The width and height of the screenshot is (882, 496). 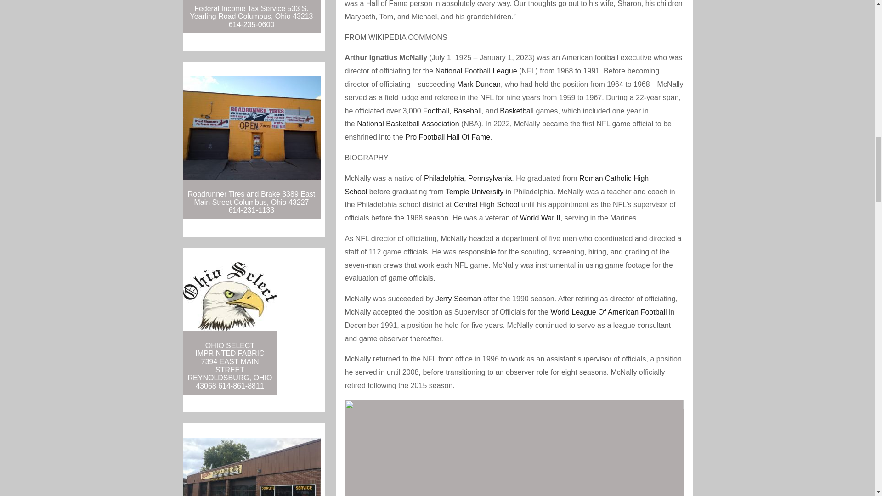 I want to click on National Basketball Association, so click(x=408, y=124).